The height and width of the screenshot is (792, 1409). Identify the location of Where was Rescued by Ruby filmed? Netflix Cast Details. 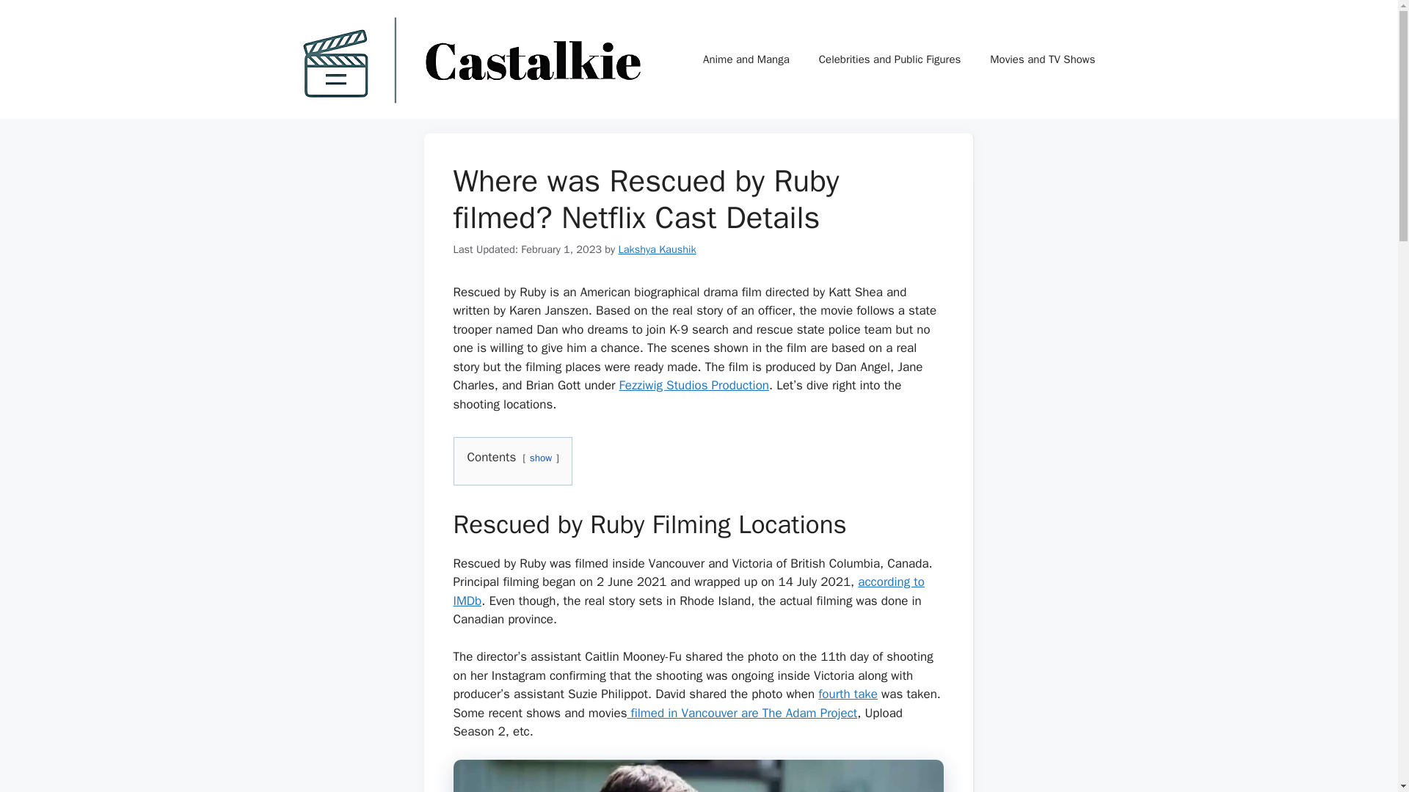
(699, 776).